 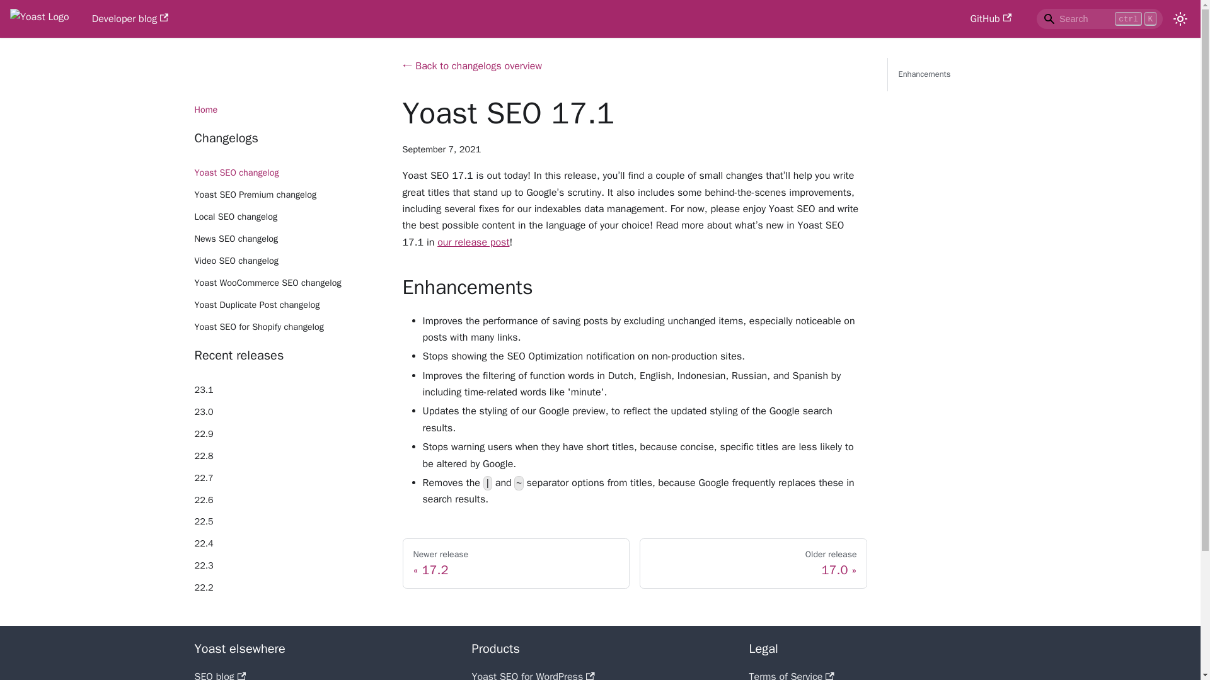 I want to click on 22.2, so click(x=289, y=588).